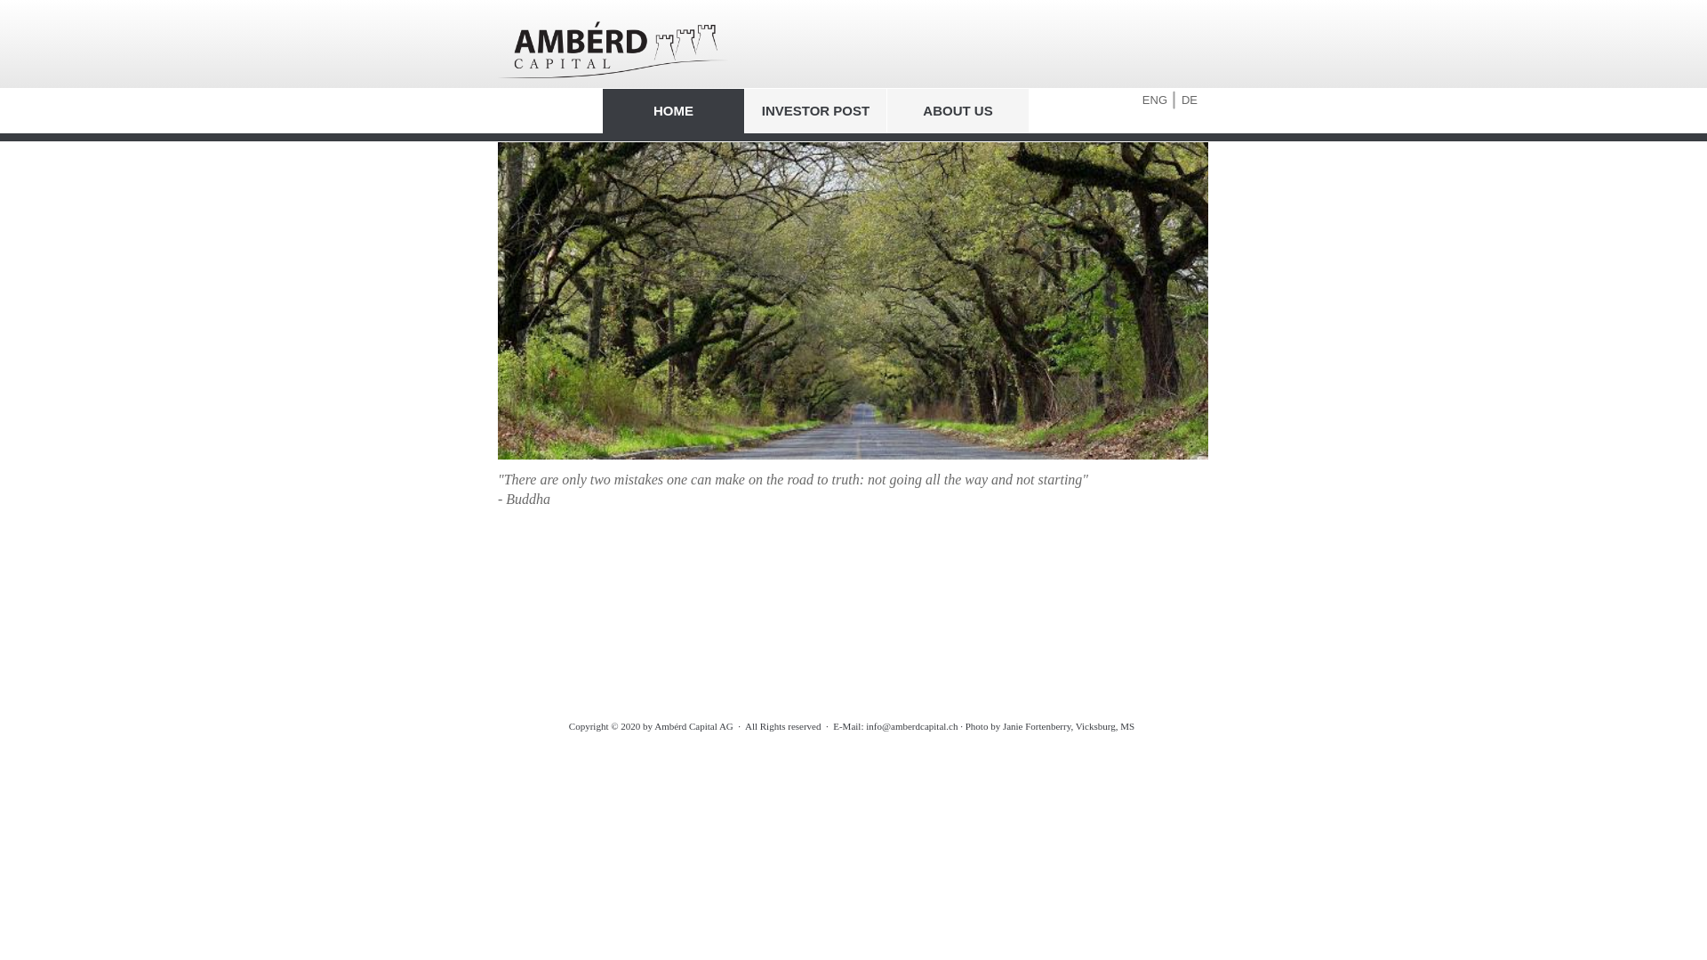 Image resolution: width=1707 pixels, height=960 pixels. What do you see at coordinates (816, 111) in the screenshot?
I see `INVESTOR POST` at bounding box center [816, 111].